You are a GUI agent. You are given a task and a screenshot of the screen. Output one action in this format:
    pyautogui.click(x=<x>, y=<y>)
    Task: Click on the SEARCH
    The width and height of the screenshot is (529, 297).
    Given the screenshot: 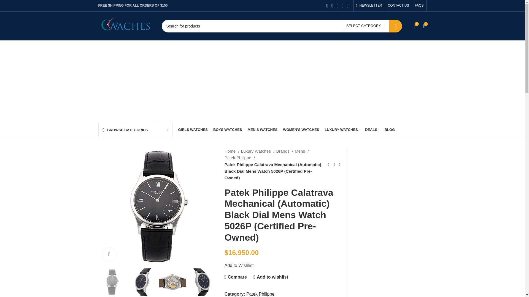 What is the action you would take?
    pyautogui.click(x=396, y=26)
    